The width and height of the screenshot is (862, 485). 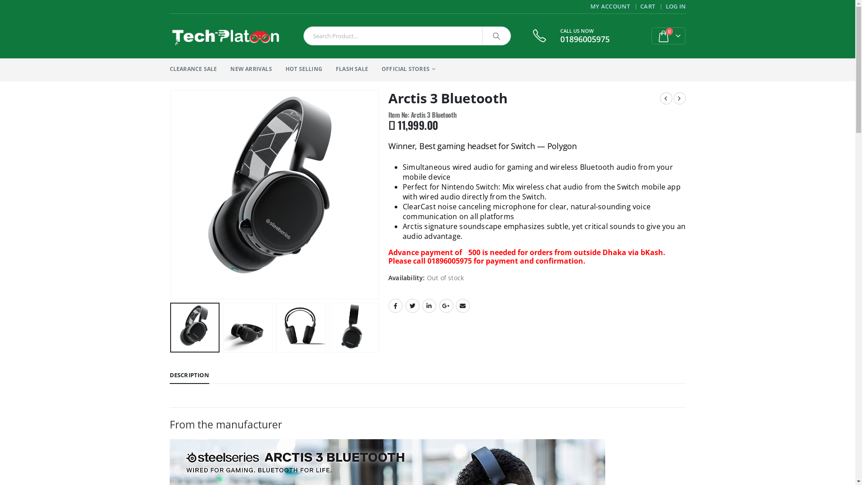 I want to click on OFFICIAL STORES, so click(x=409, y=70).